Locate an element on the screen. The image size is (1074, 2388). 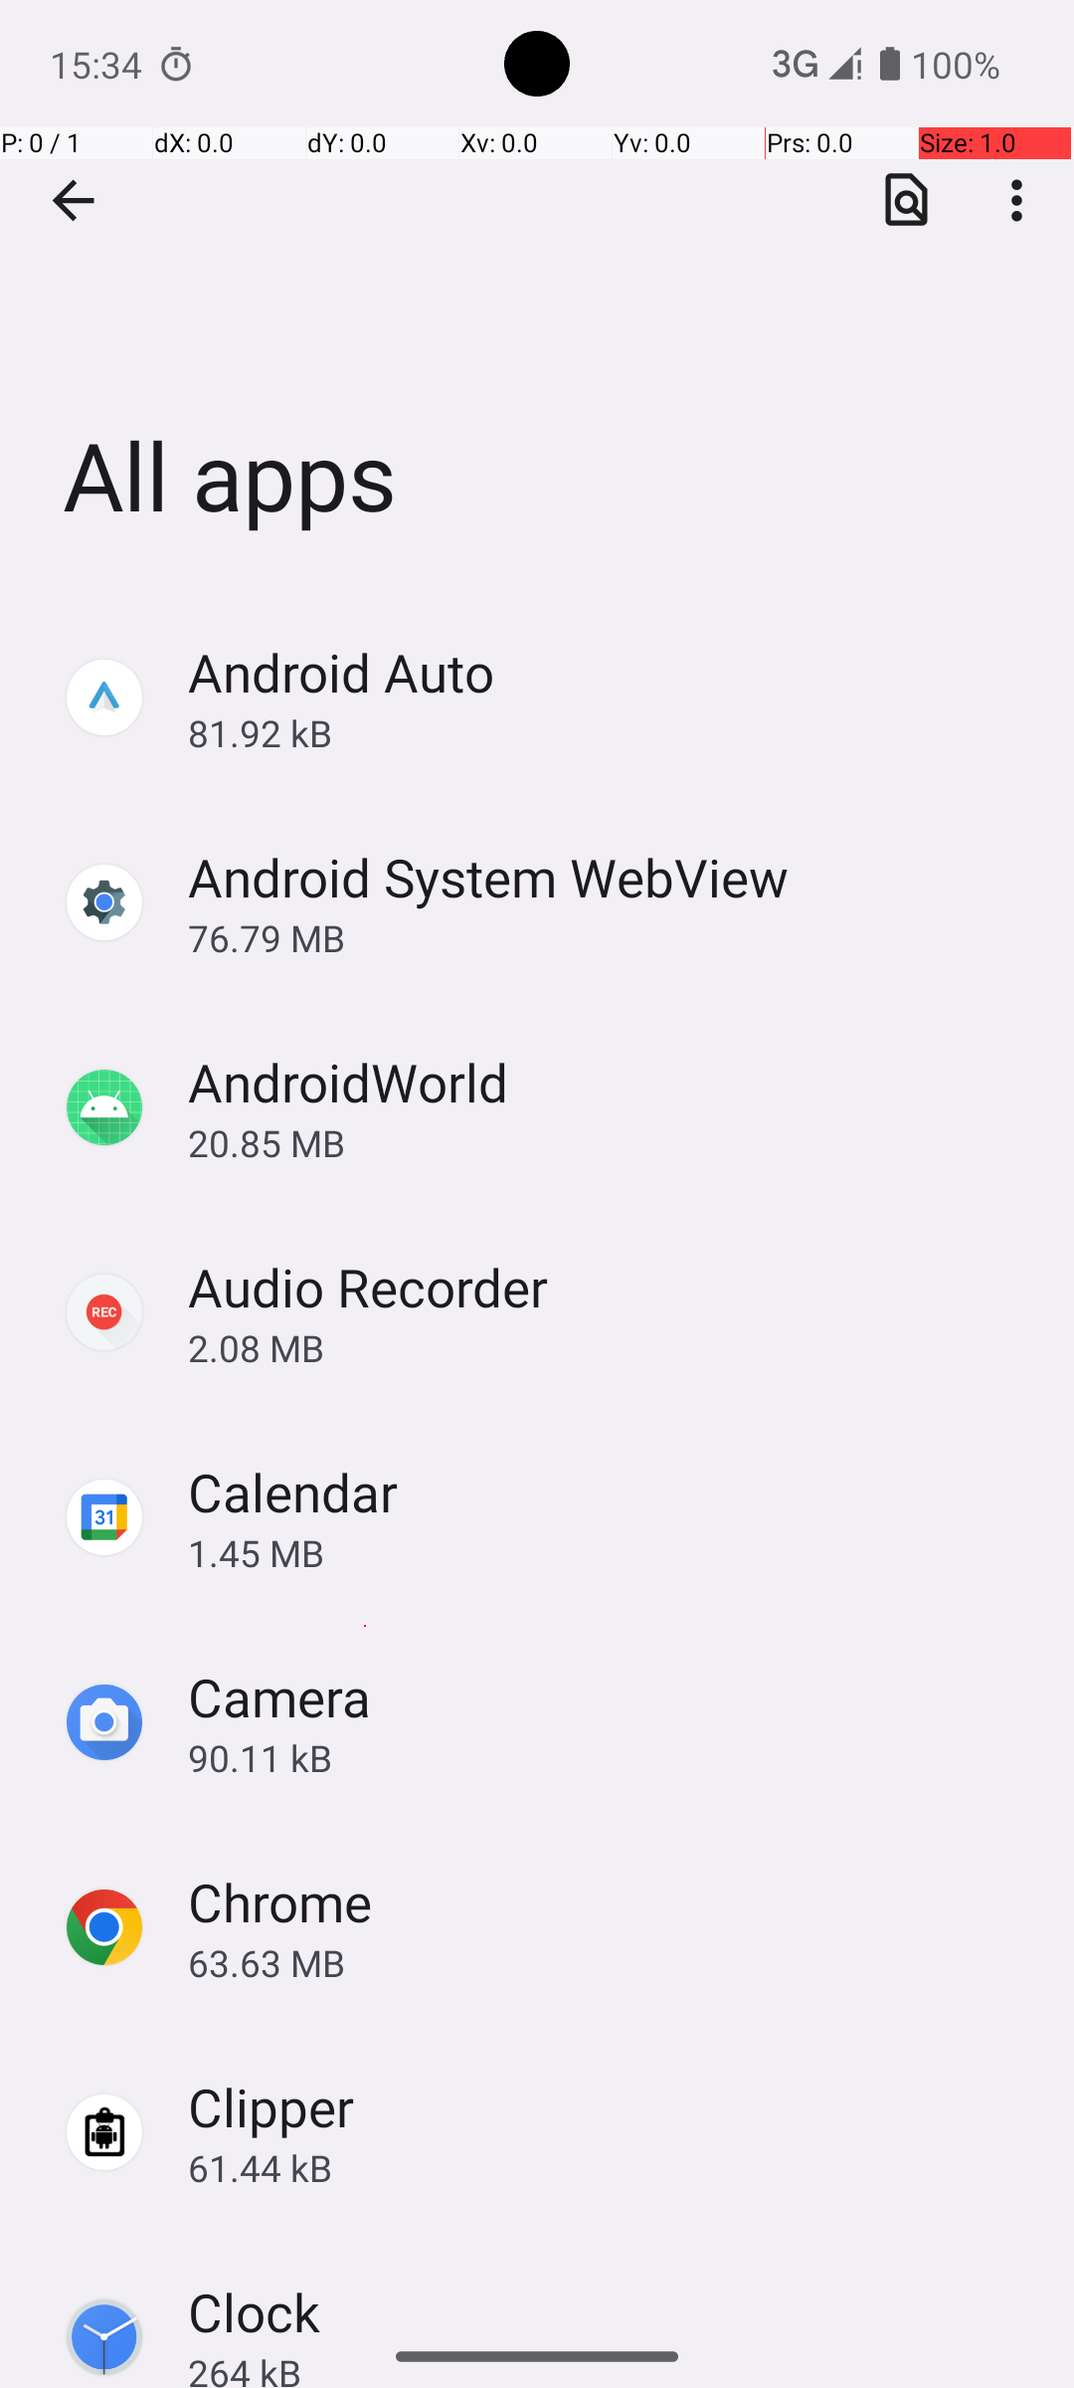
20.85 MB is located at coordinates (611, 1142).